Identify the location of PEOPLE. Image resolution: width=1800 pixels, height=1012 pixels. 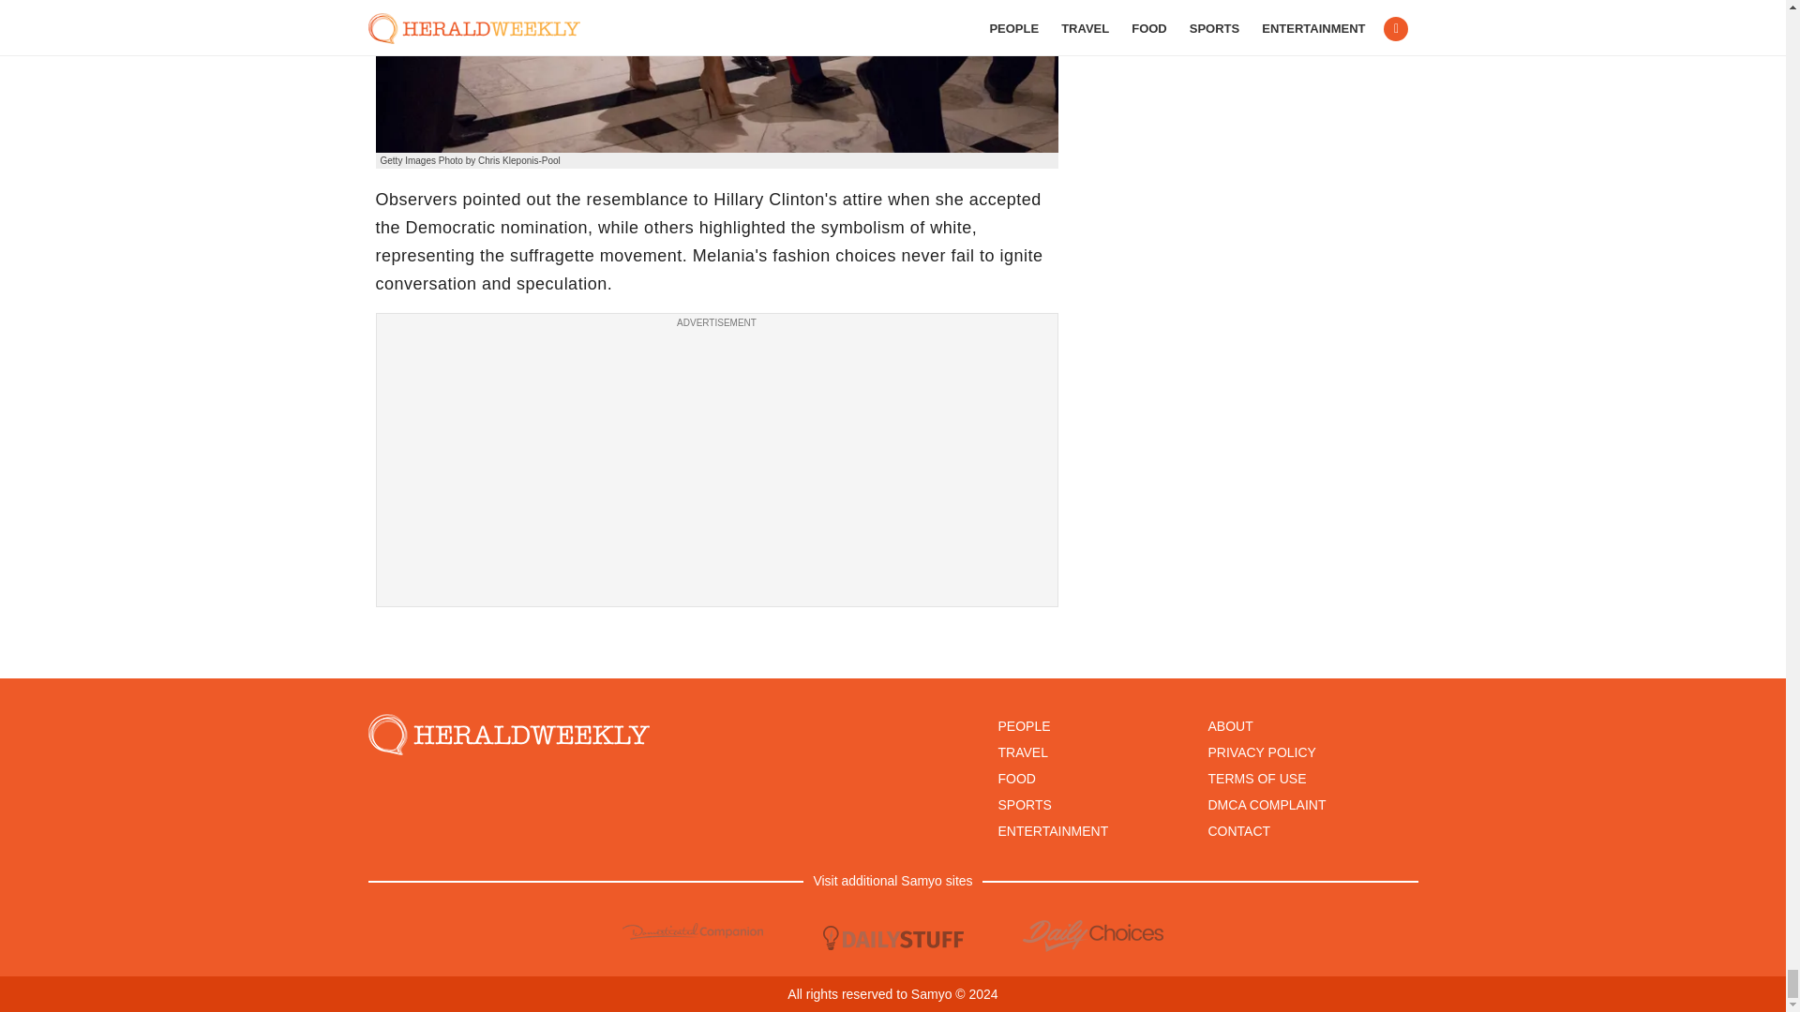
(1023, 725).